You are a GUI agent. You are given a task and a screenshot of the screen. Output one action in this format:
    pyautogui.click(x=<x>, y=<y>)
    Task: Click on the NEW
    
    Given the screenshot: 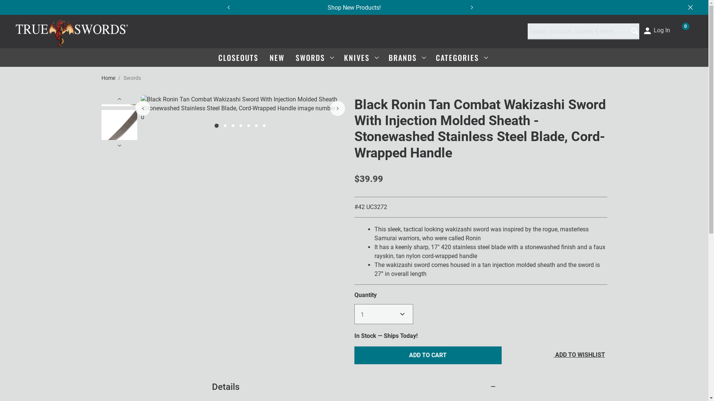 What is the action you would take?
    pyautogui.click(x=277, y=57)
    